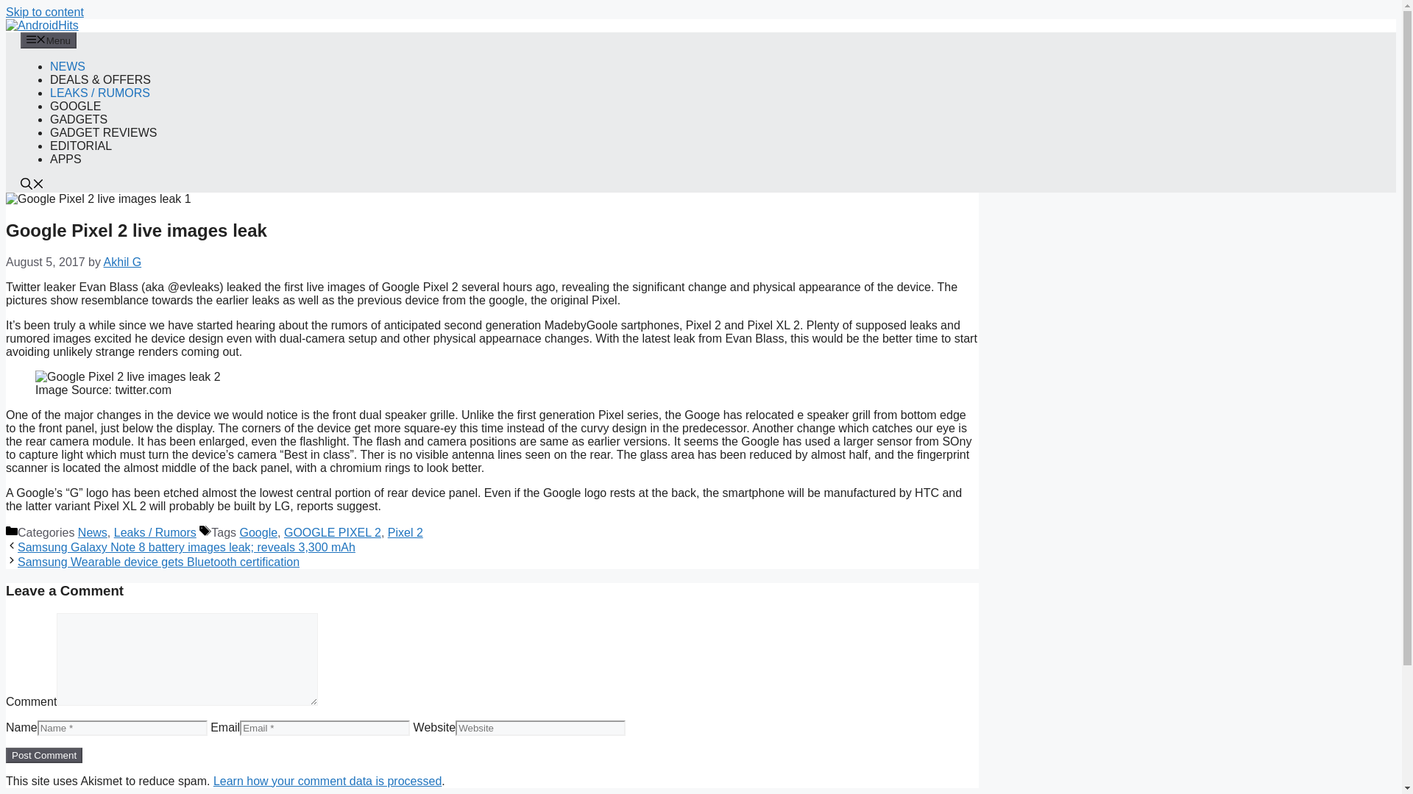  I want to click on Post Comment, so click(43, 755).